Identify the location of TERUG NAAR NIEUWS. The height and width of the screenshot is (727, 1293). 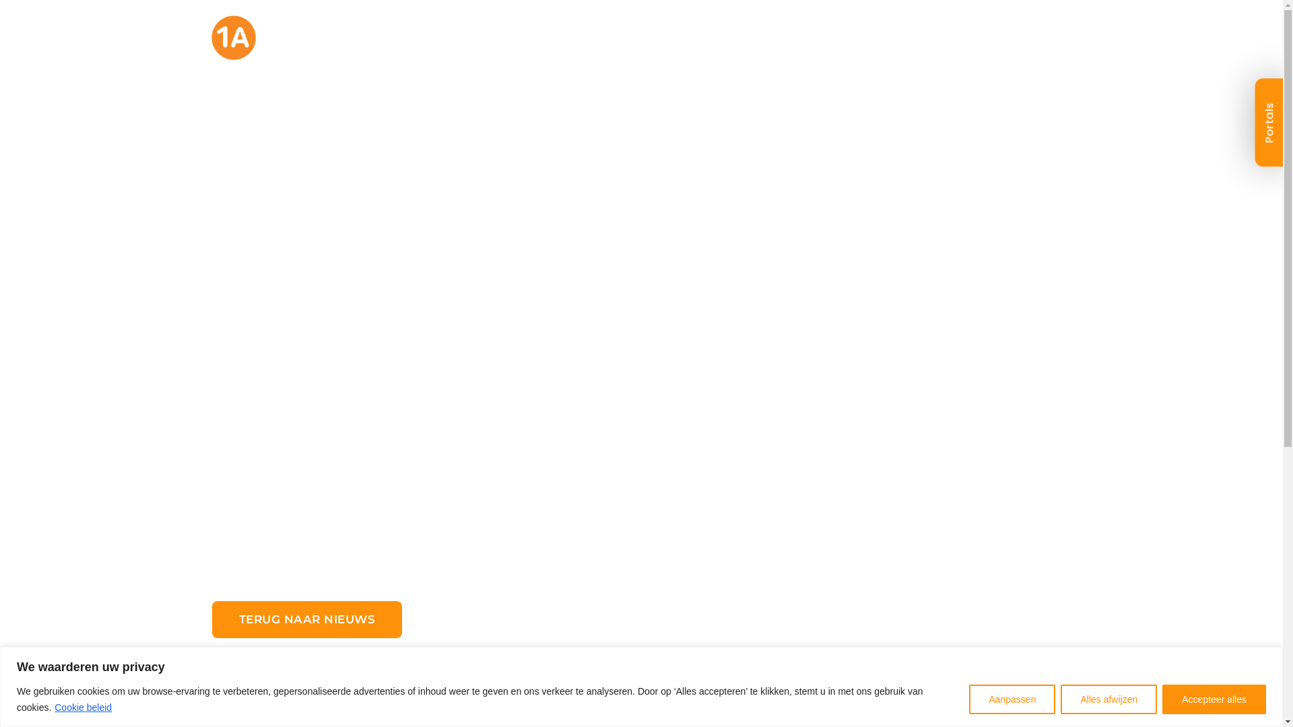
(307, 619).